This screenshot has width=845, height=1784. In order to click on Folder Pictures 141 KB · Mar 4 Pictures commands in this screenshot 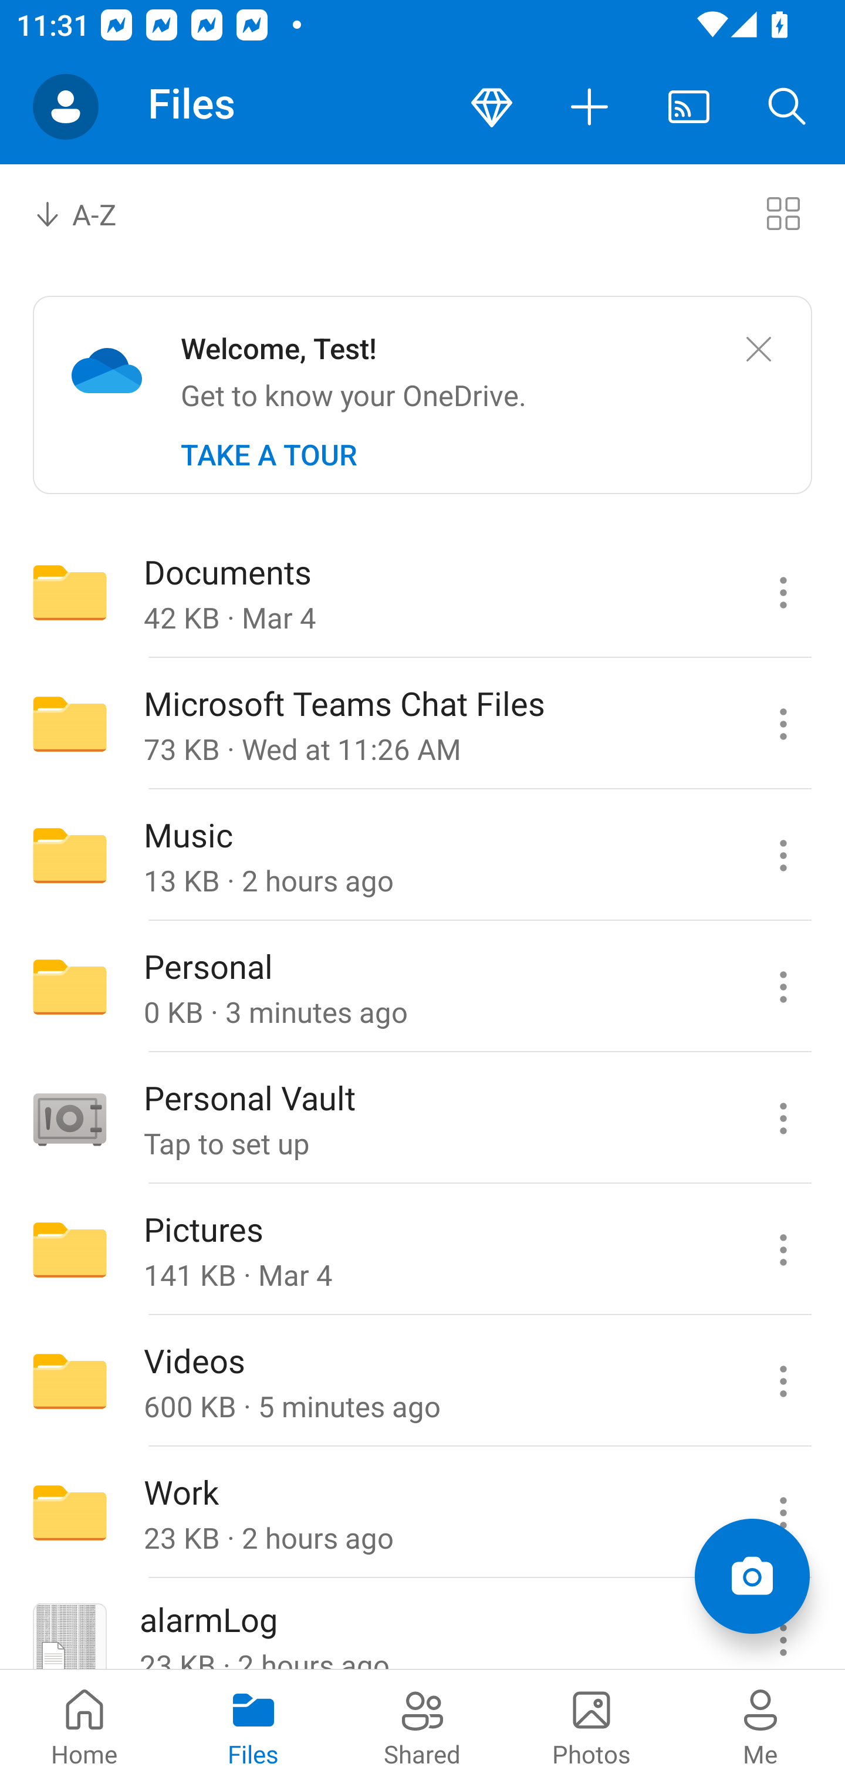, I will do `click(422, 1250)`.